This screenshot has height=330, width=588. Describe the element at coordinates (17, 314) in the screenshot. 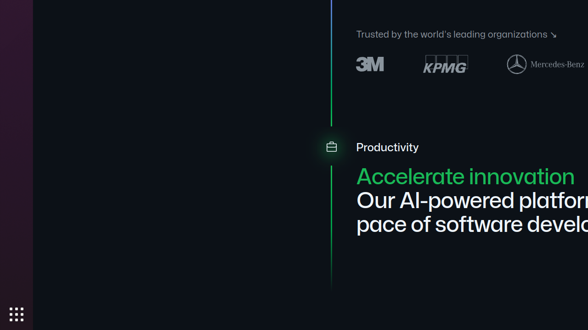

I see `Show Applications` at that location.